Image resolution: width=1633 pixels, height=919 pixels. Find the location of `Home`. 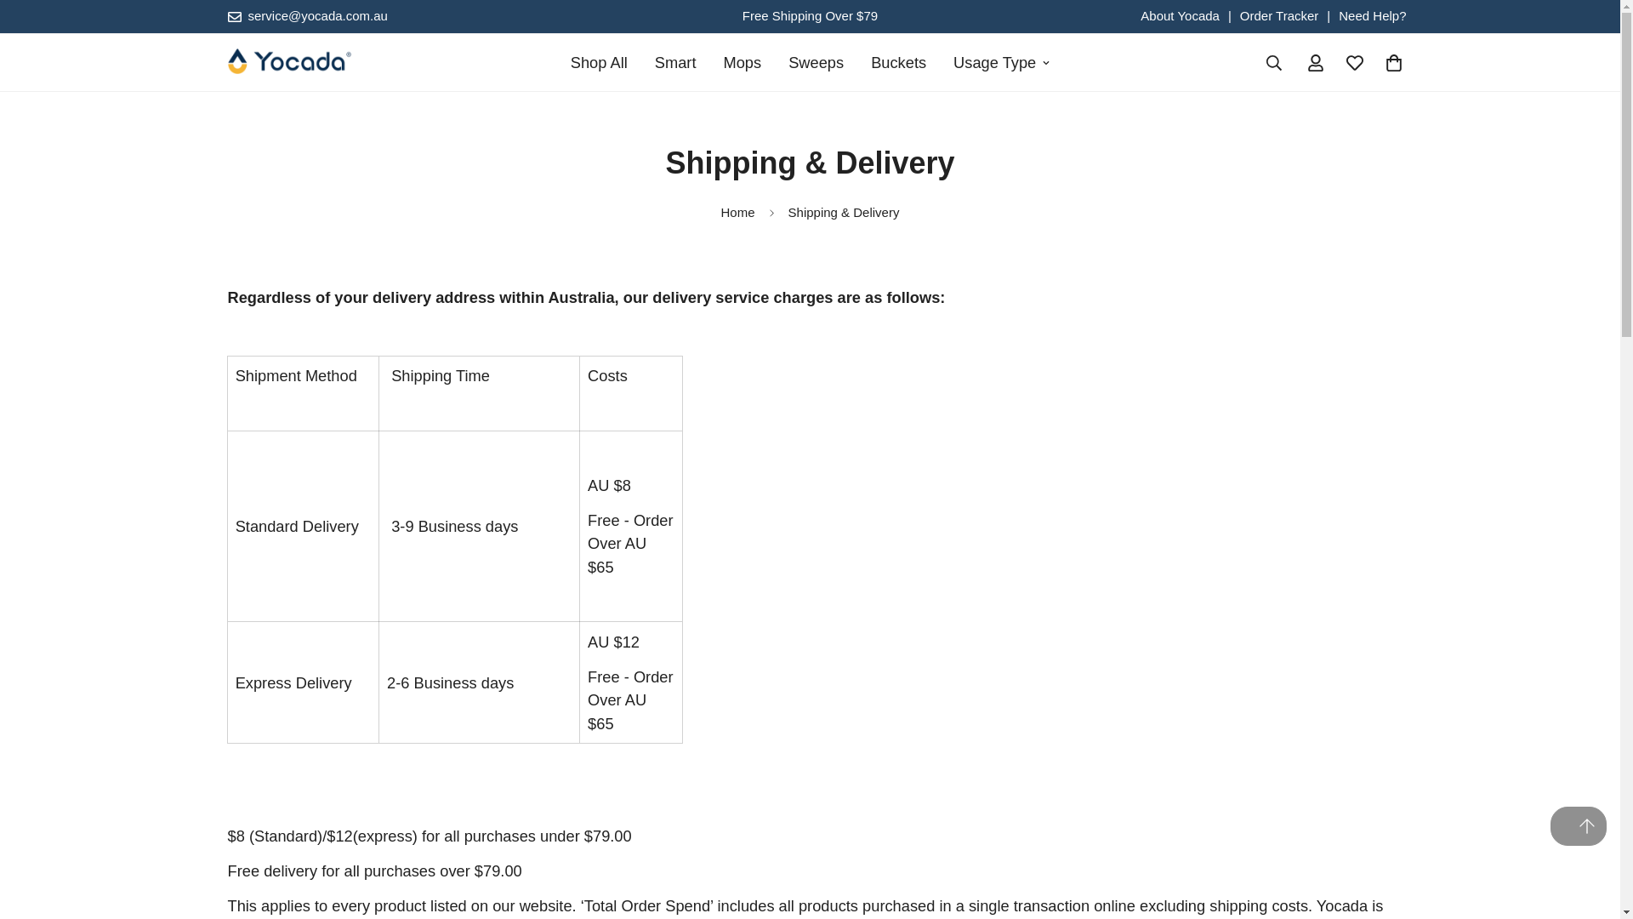

Home is located at coordinates (738, 213).